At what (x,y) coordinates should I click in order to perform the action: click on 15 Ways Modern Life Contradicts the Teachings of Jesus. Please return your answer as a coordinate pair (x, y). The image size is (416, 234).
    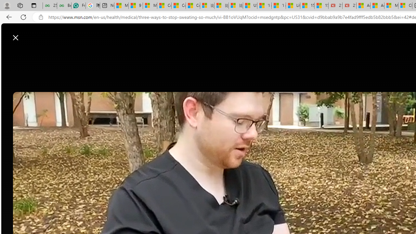
    Looking at the image, I should click on (321, 6).